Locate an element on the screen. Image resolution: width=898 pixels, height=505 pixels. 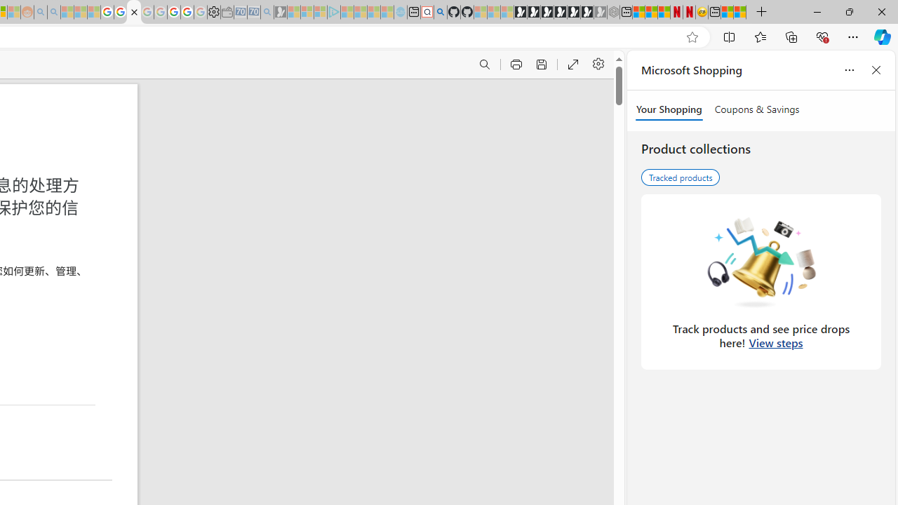
Print (Ctrl+P) is located at coordinates (515, 65).